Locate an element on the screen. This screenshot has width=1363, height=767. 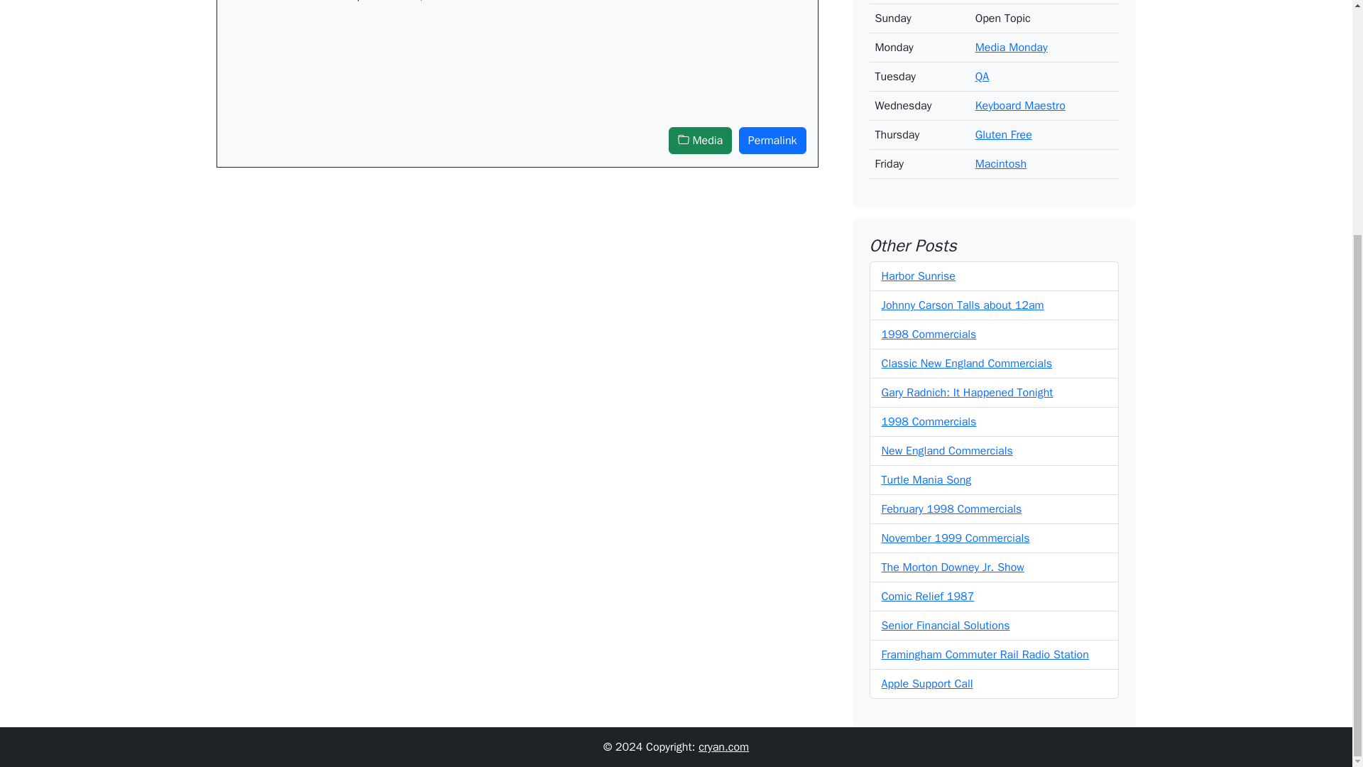
Comic Relief 1987 is located at coordinates (928, 585).